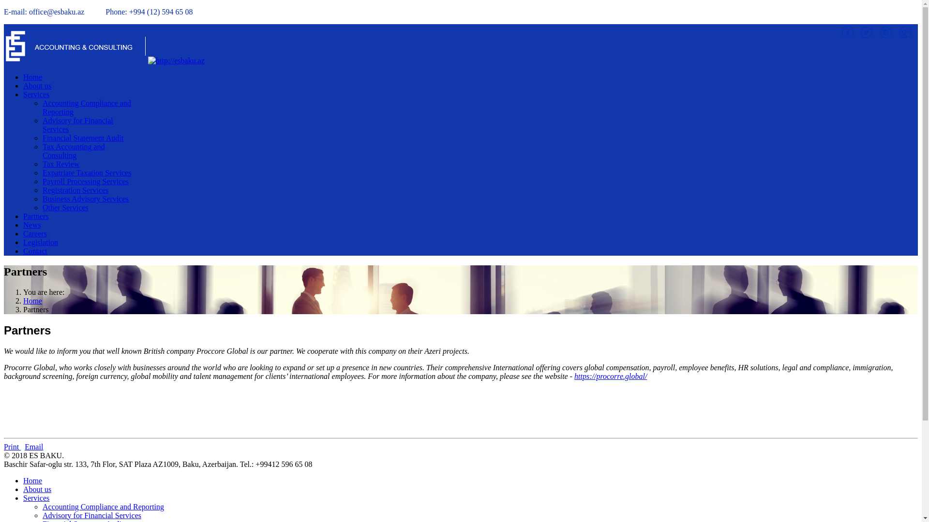 This screenshot has height=522, width=929. Describe the element at coordinates (33, 480) in the screenshot. I see `Home` at that location.